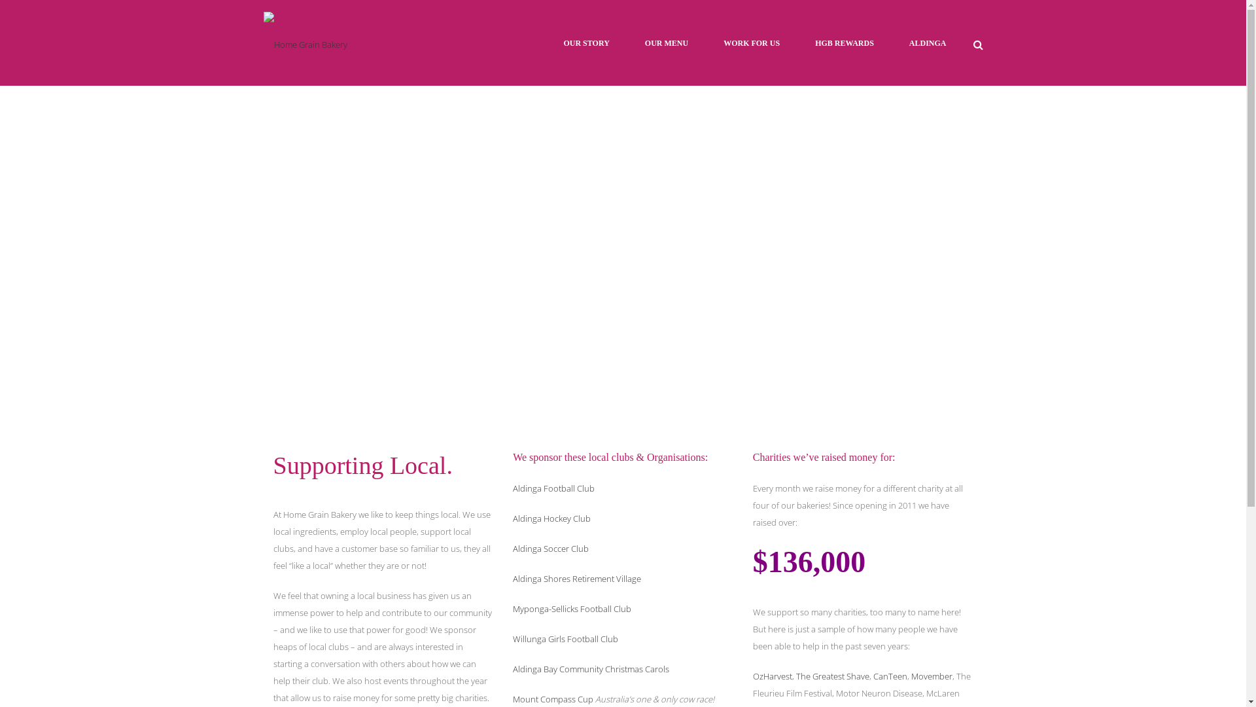 The width and height of the screenshot is (1256, 707). I want to click on Home Grain Bakery, so click(305, 43).